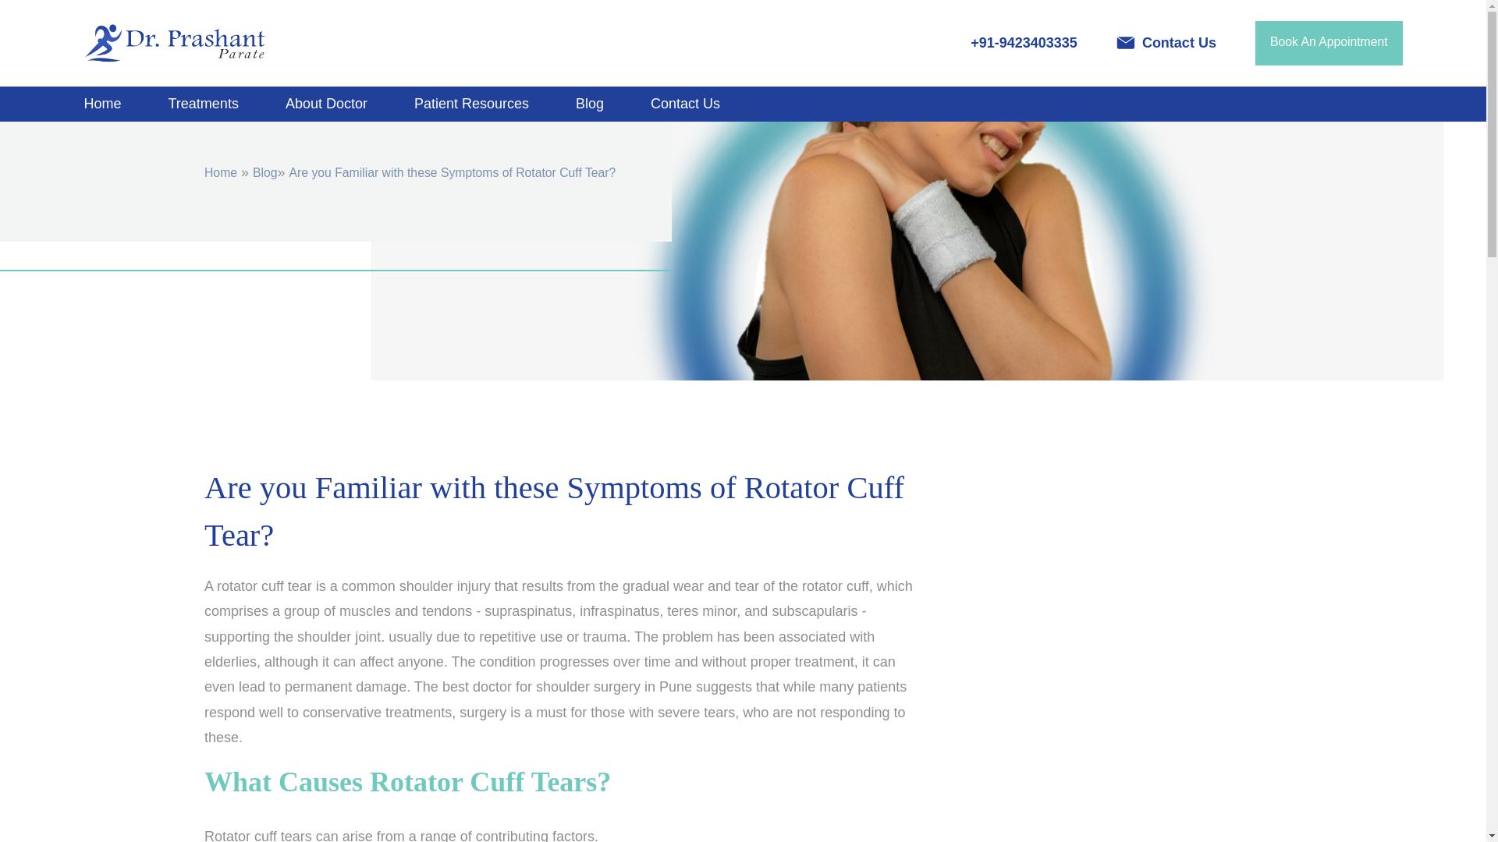  I want to click on email, so click(1166, 43).